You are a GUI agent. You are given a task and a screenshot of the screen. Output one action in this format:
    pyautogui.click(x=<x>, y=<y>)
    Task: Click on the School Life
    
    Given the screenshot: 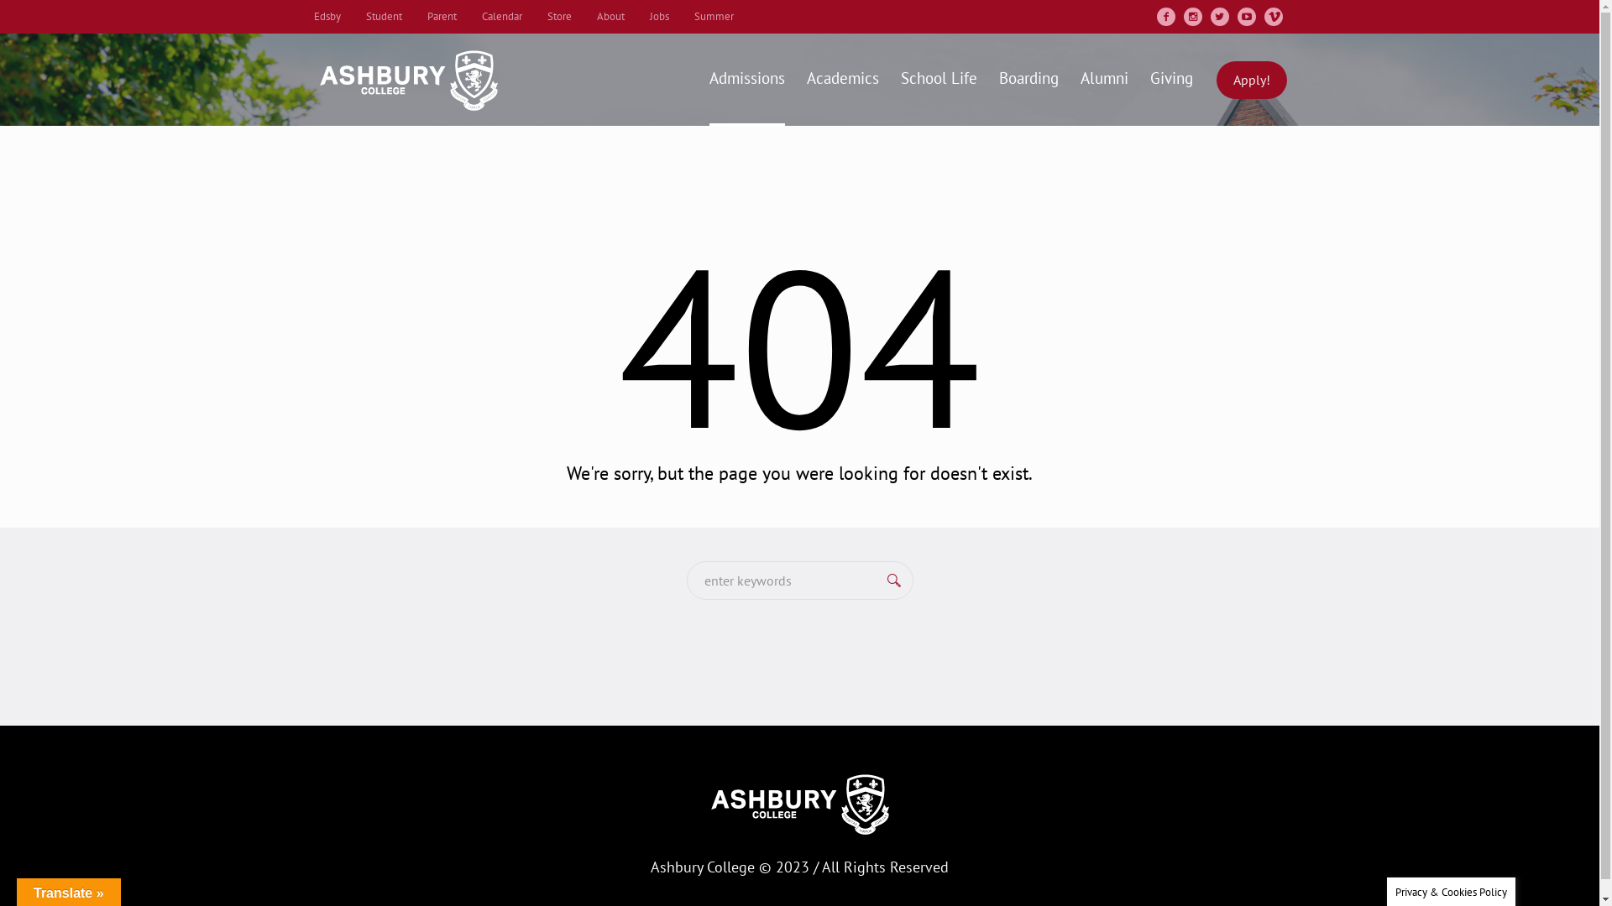 What is the action you would take?
    pyautogui.click(x=939, y=80)
    